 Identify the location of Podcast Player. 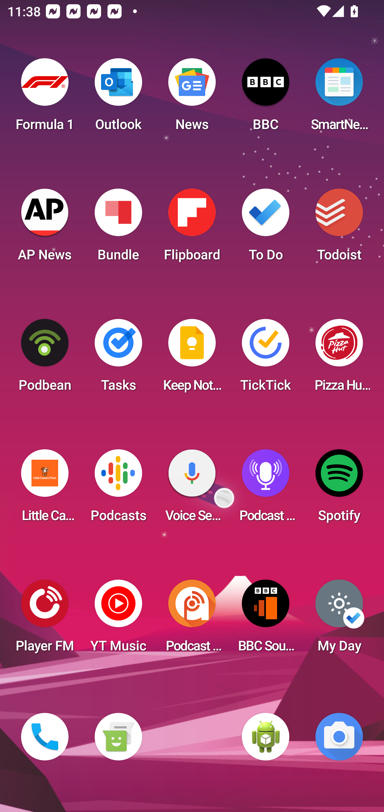
(266, 489).